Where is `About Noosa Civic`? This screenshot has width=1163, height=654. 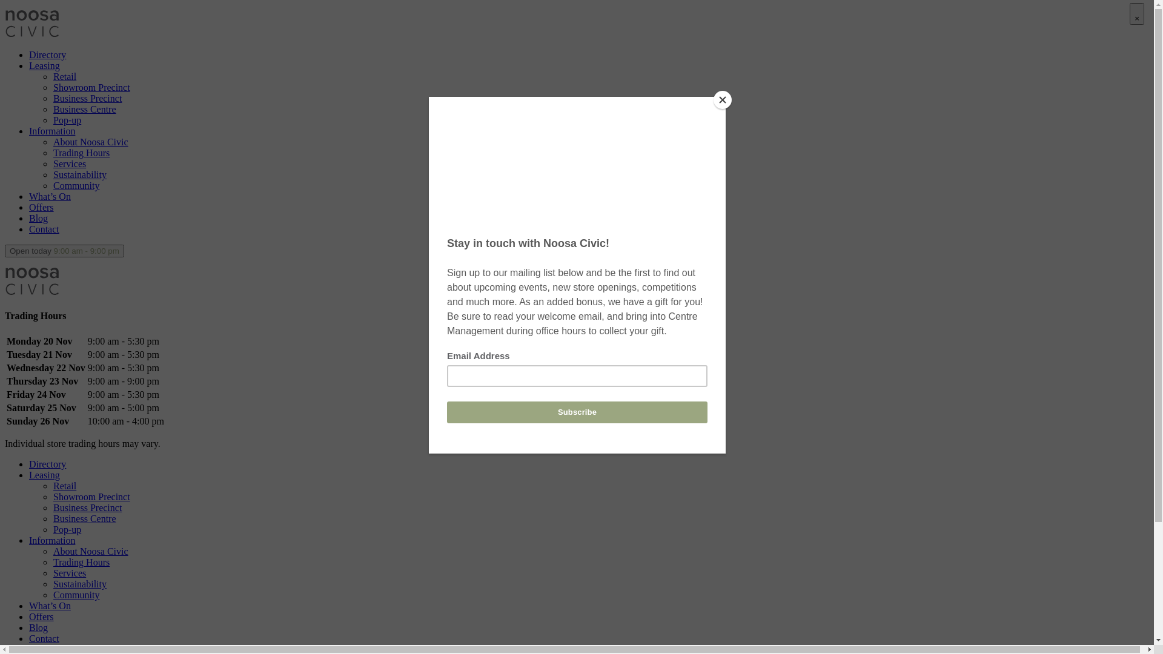
About Noosa Civic is located at coordinates (91, 551).